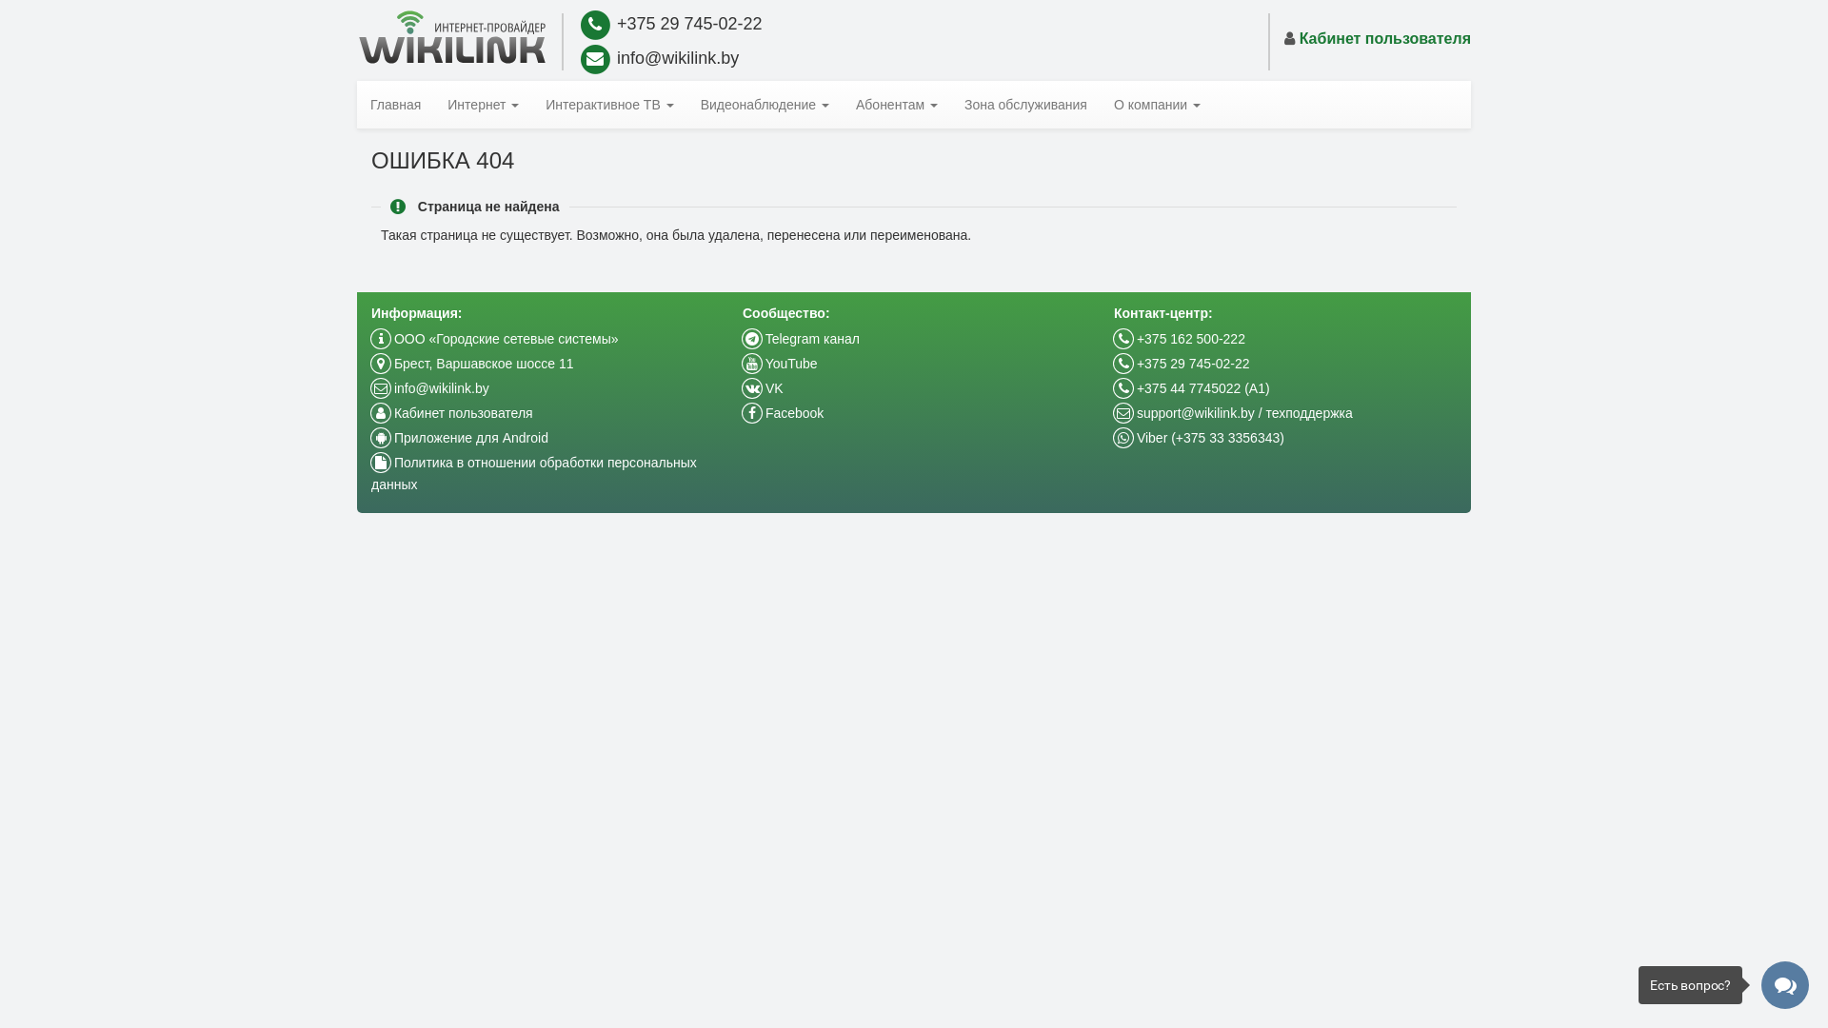  Describe the element at coordinates (1182, 364) in the screenshot. I see `+375 29 745-02-22` at that location.